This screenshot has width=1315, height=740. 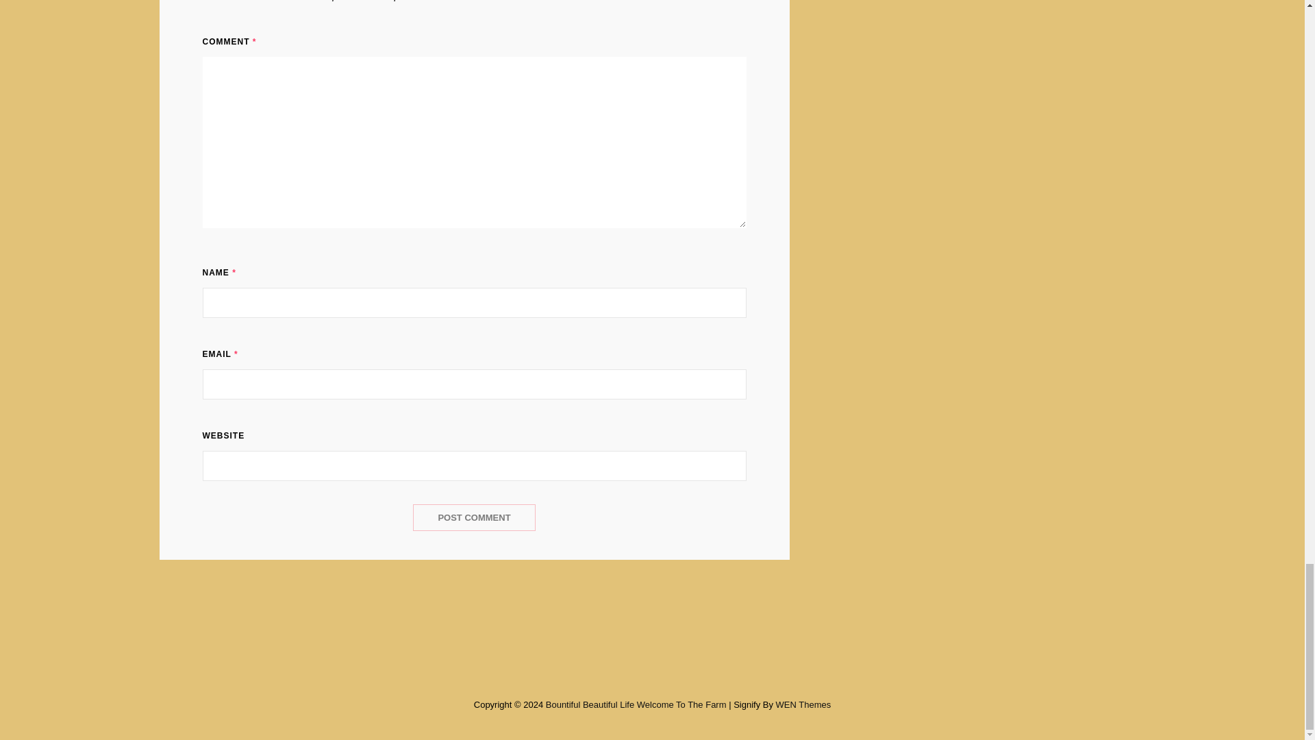 I want to click on Welcome To The Farm, so click(x=681, y=704).